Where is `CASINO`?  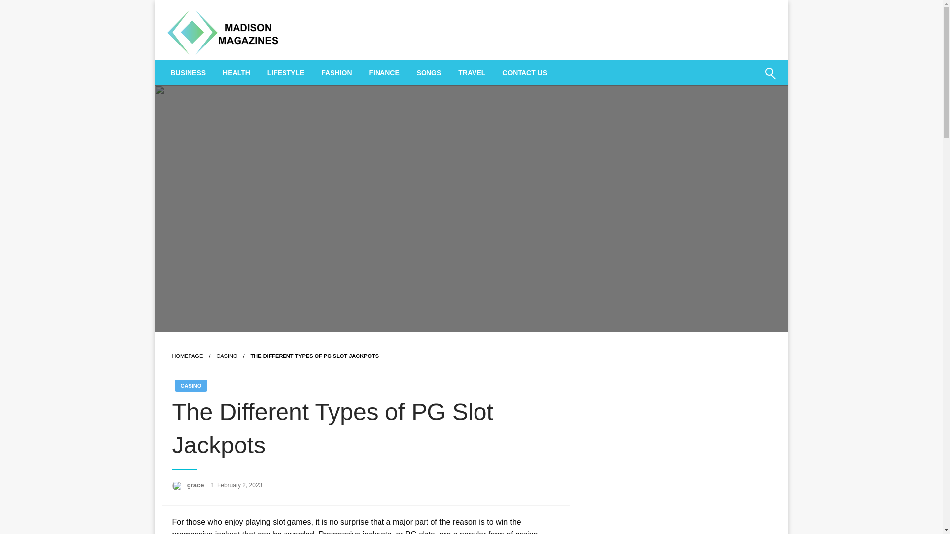 CASINO is located at coordinates (190, 385).